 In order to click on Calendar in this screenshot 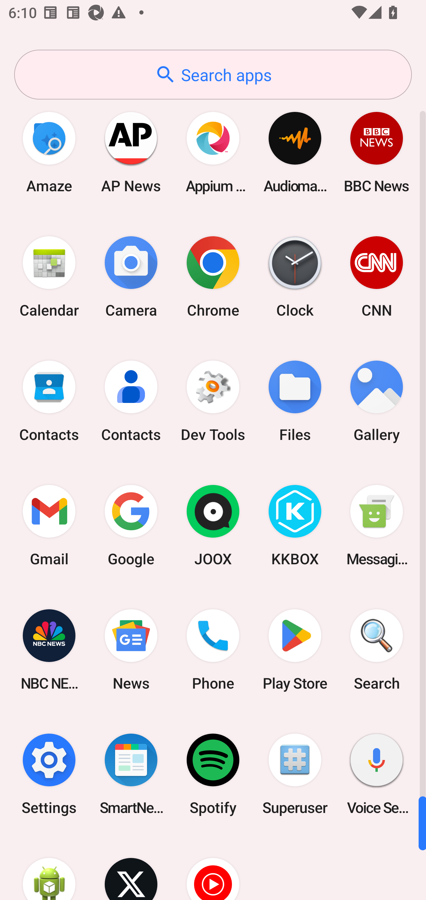, I will do `click(49, 277)`.